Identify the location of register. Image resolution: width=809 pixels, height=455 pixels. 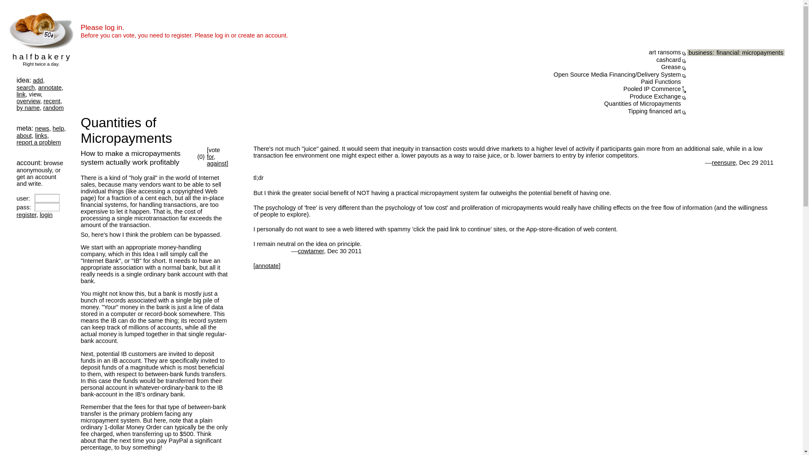
(26, 215).